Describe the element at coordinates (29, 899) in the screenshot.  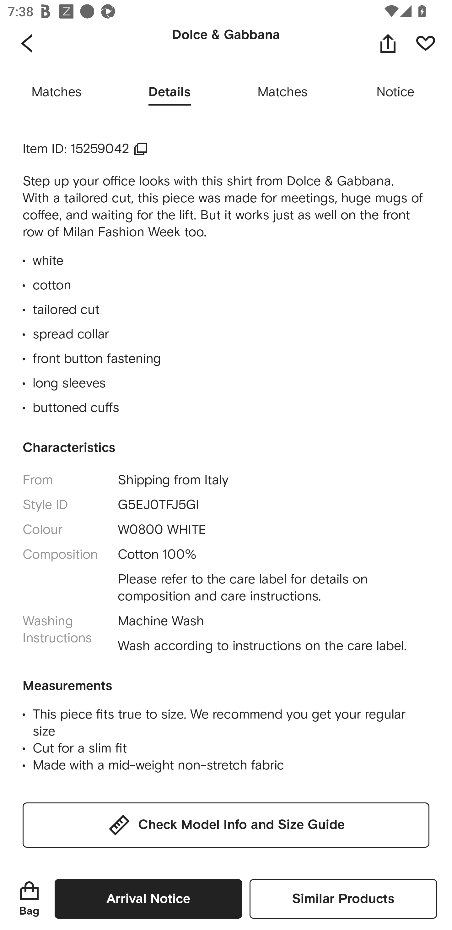
I see `Bag` at that location.